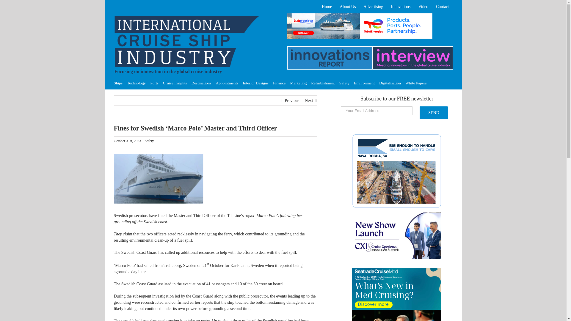 The width and height of the screenshot is (571, 321). I want to click on Safety, so click(149, 141).